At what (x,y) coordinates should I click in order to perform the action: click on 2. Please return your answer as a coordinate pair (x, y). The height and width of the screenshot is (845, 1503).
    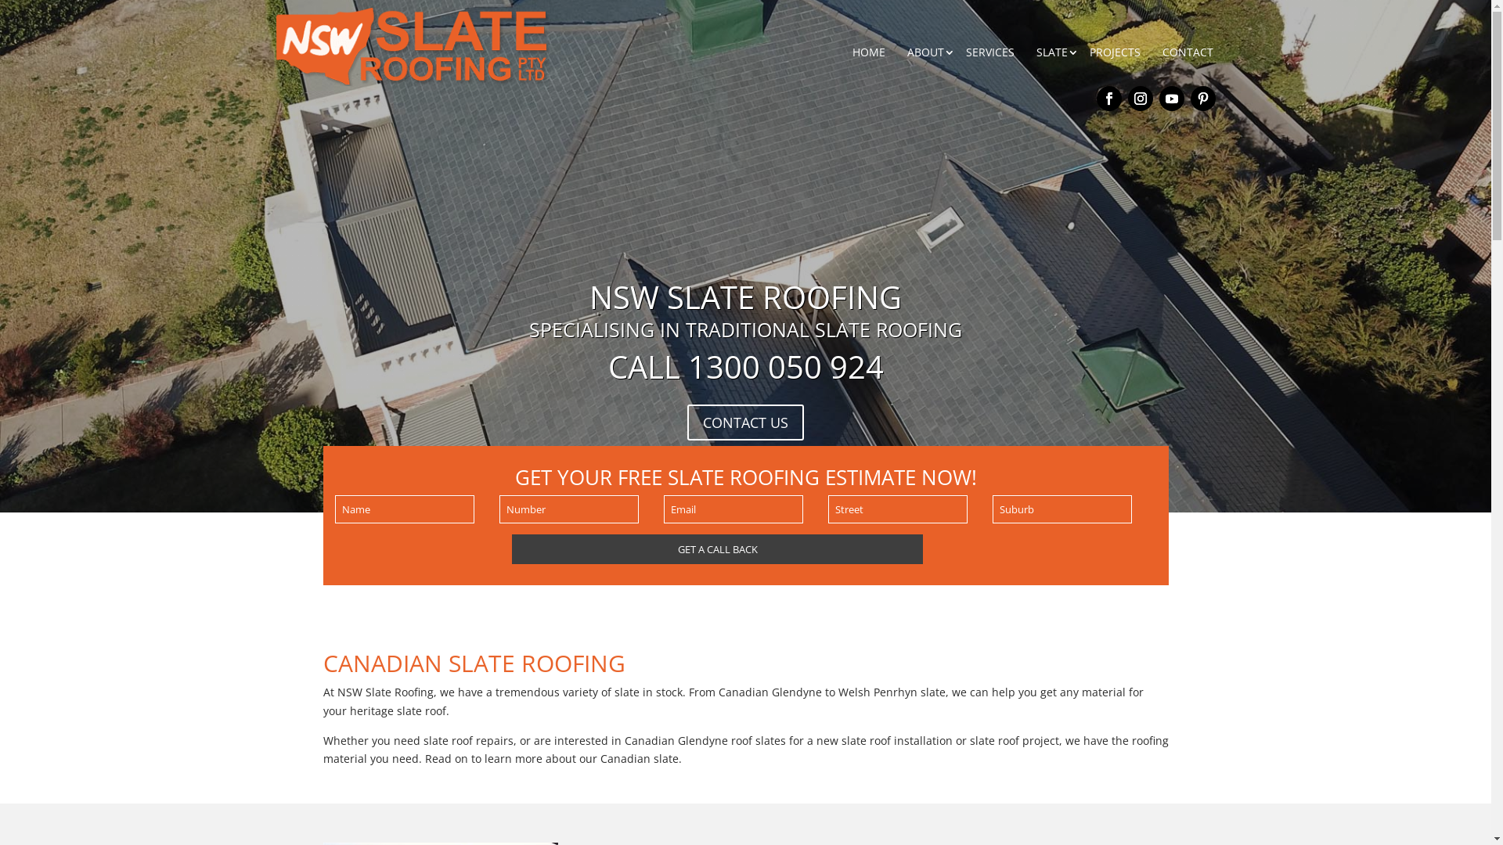
    Looking at the image, I should click on (745, 482).